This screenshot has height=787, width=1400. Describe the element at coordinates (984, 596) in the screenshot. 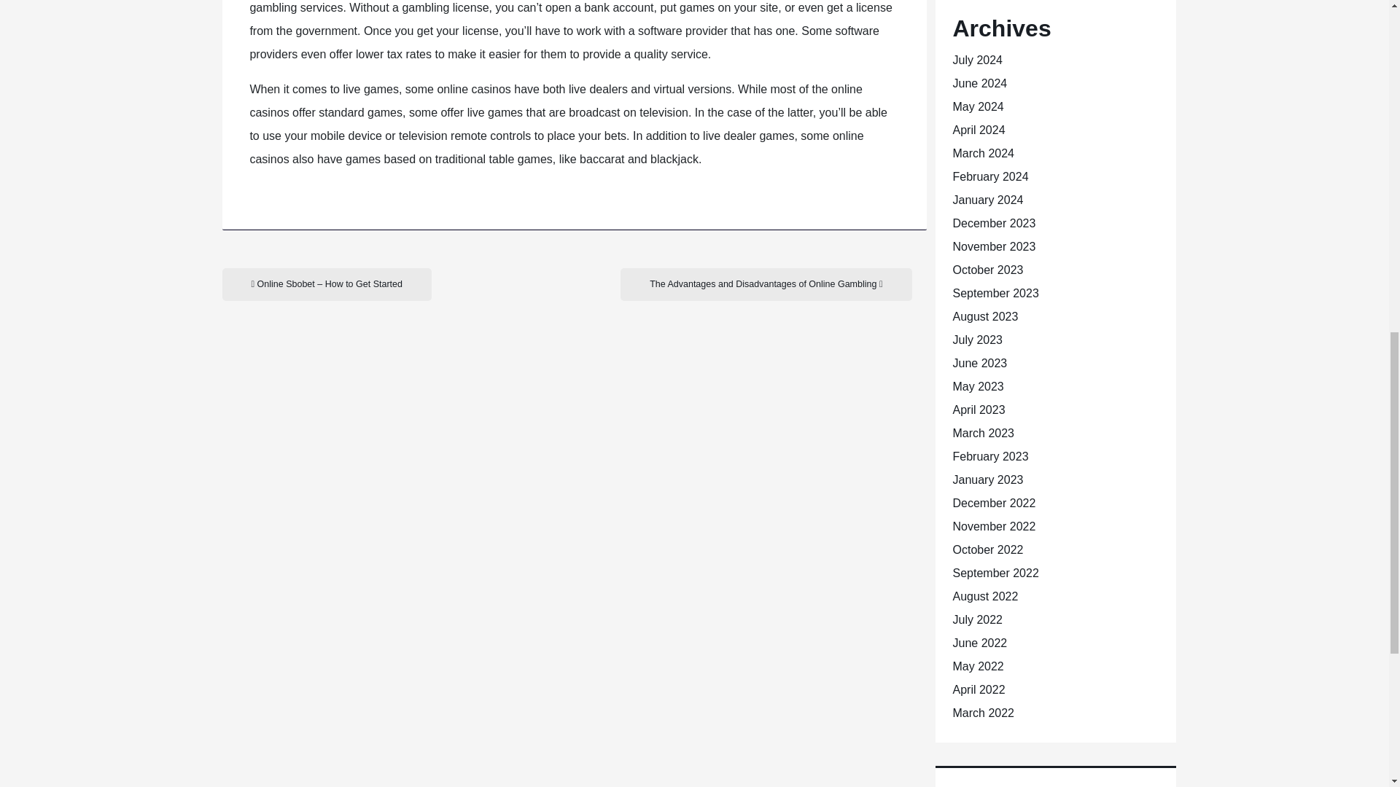

I see `August 2022` at that location.